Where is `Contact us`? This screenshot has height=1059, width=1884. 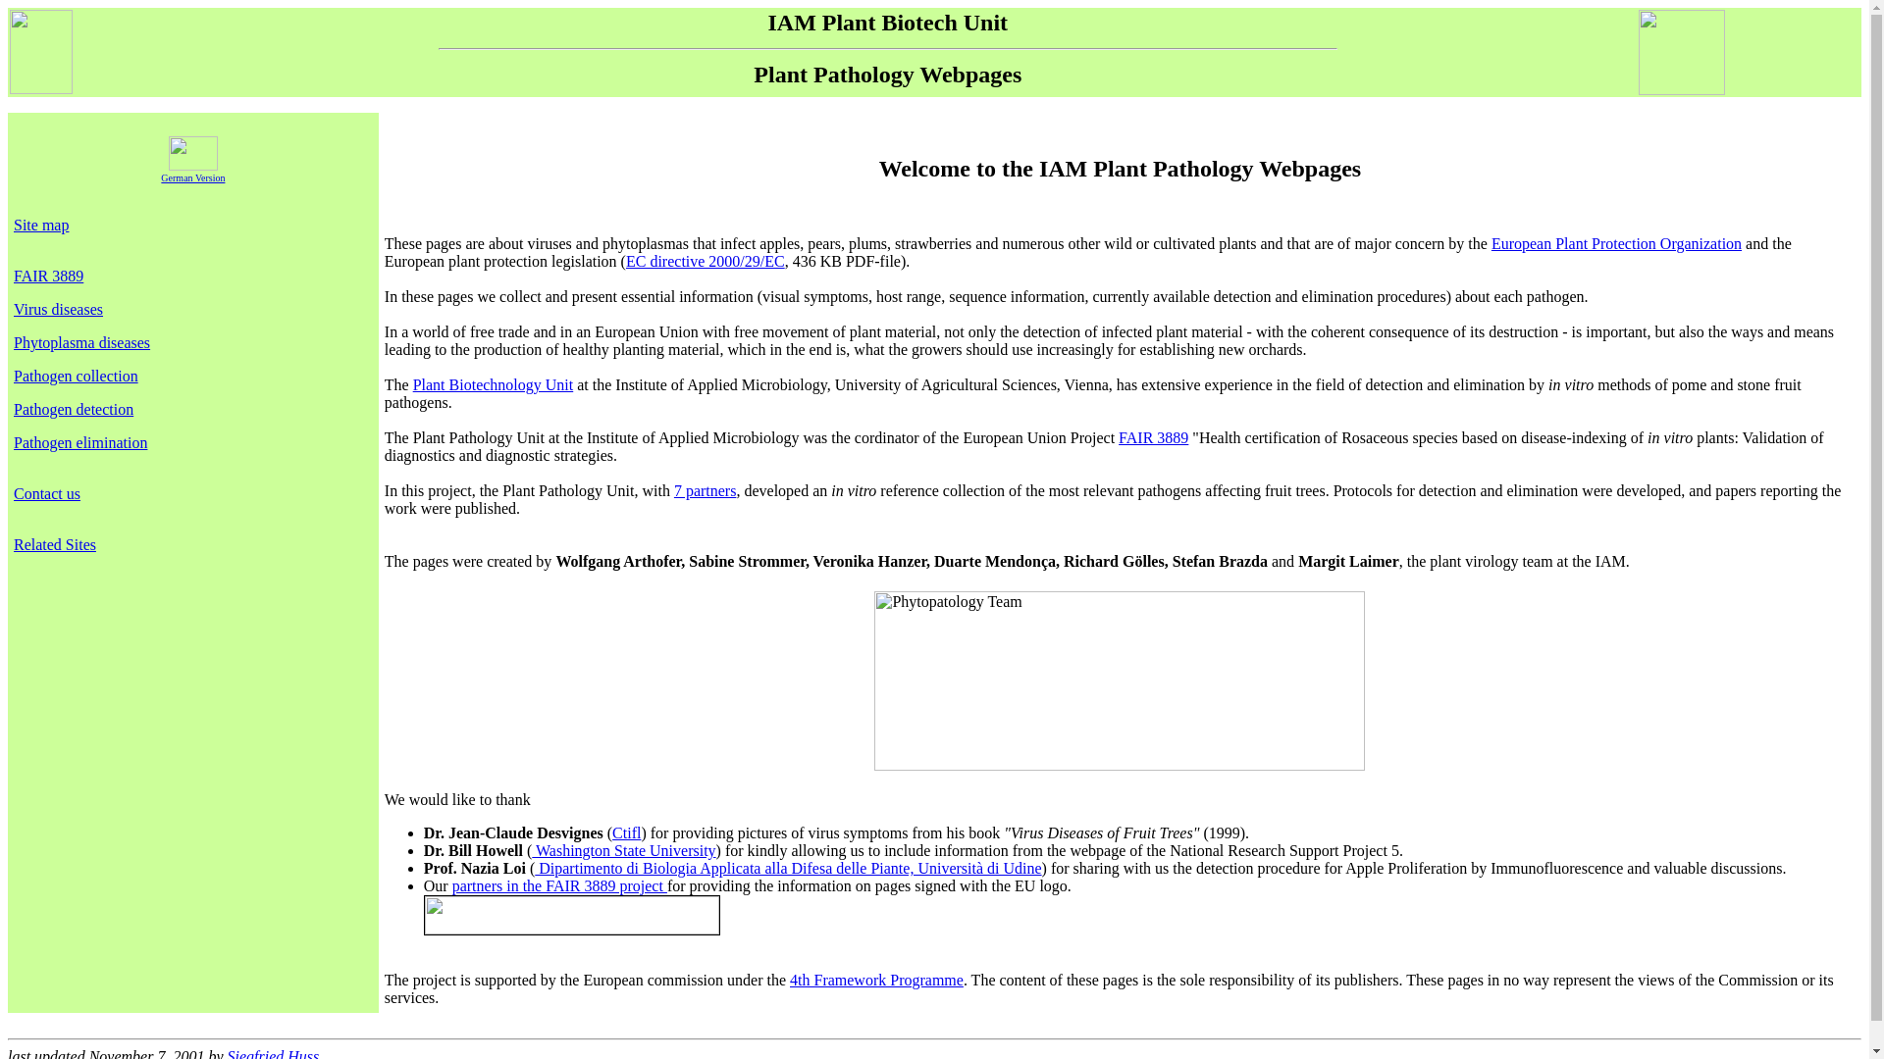
Contact us is located at coordinates (47, 492).